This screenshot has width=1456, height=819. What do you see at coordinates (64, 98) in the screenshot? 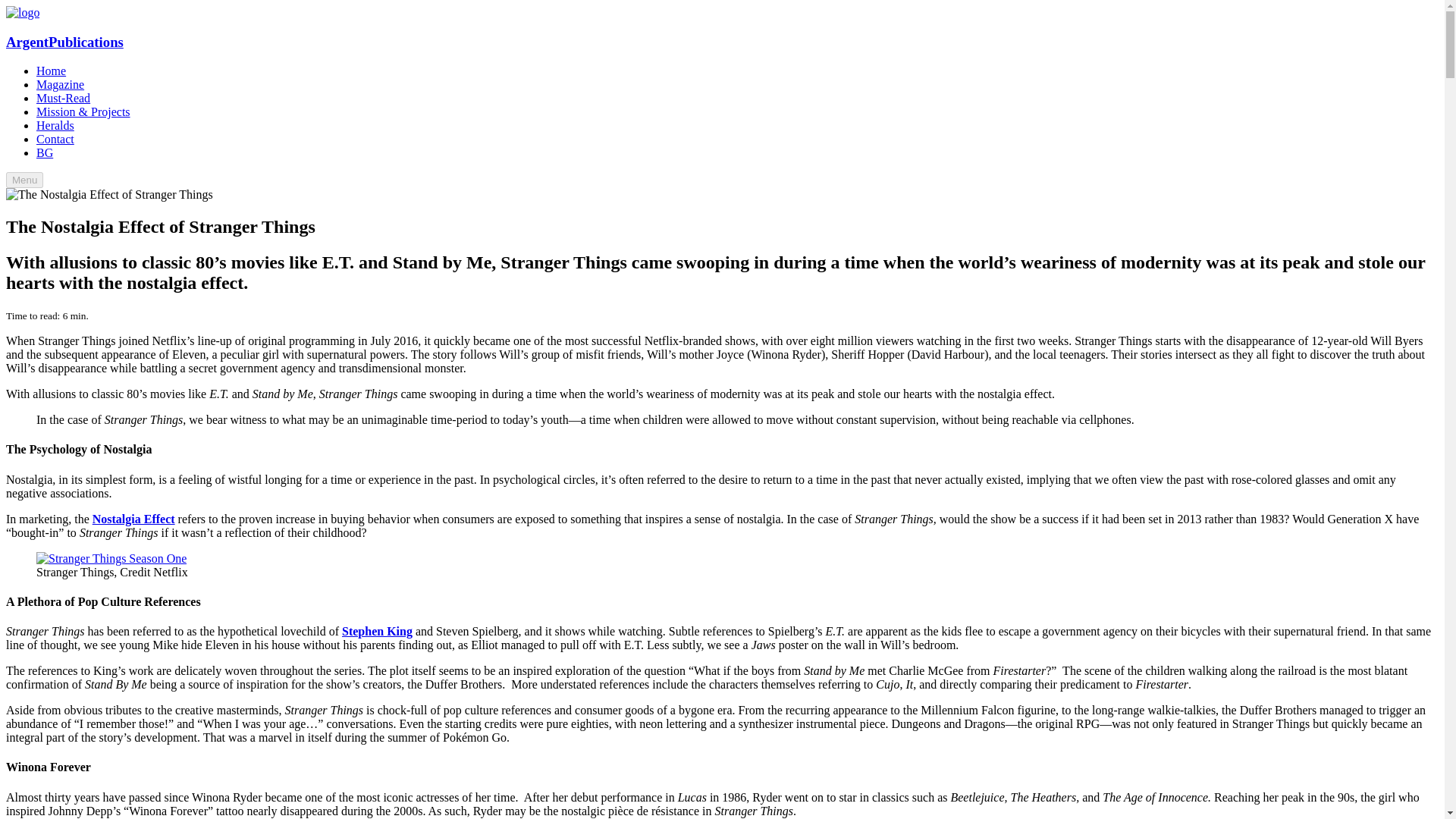
I see `Must-Read` at bounding box center [64, 98].